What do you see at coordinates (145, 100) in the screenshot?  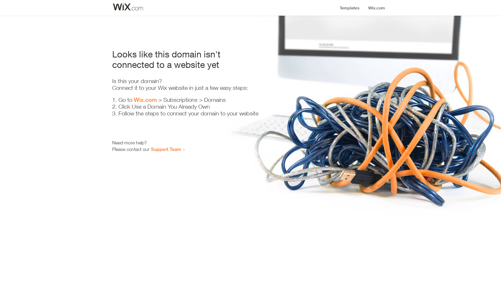 I see `Wix.com` at bounding box center [145, 100].